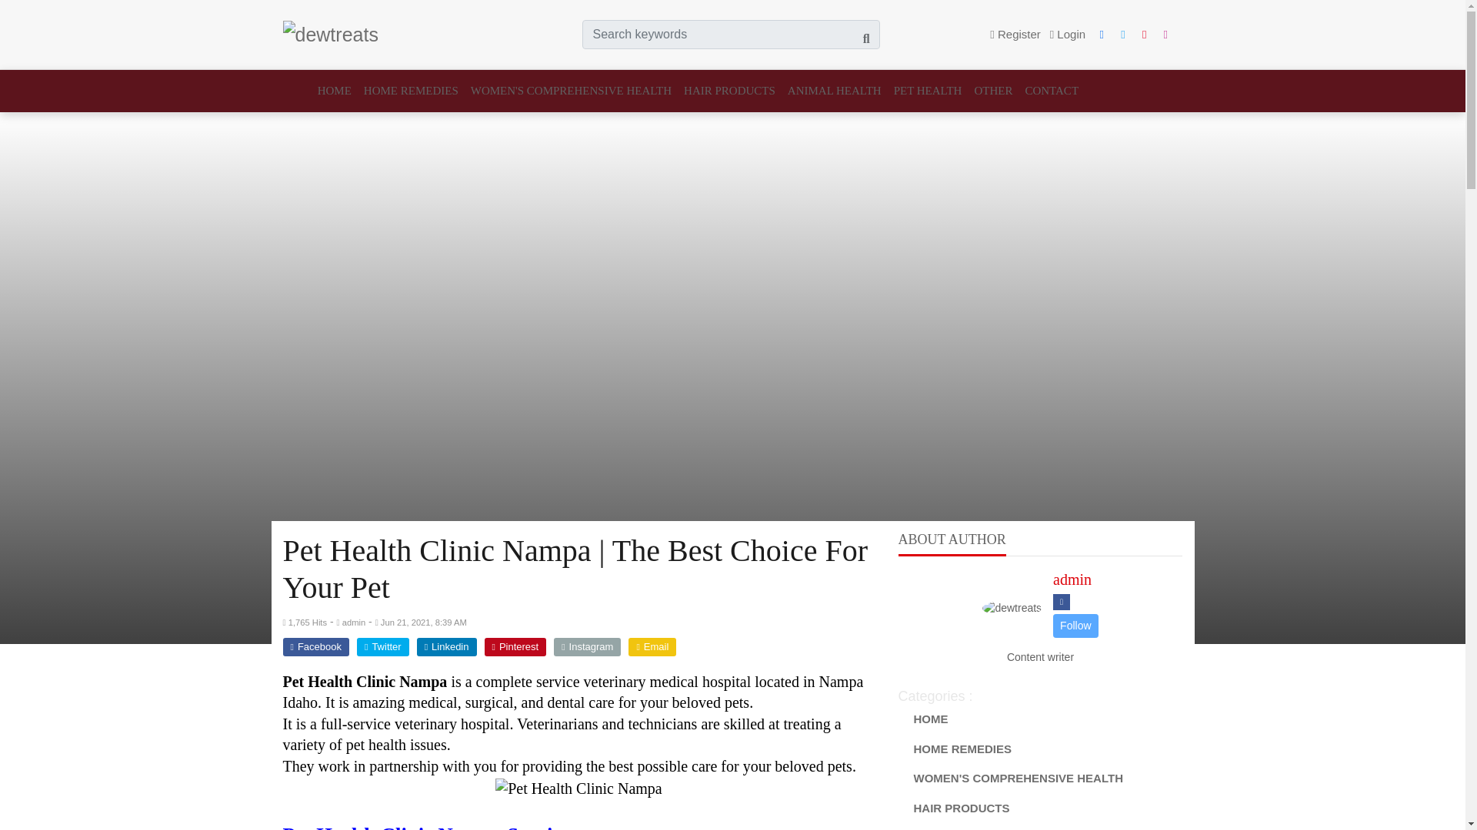 The width and height of the screenshot is (1477, 830). What do you see at coordinates (1075, 626) in the screenshot?
I see `Follow` at bounding box center [1075, 626].